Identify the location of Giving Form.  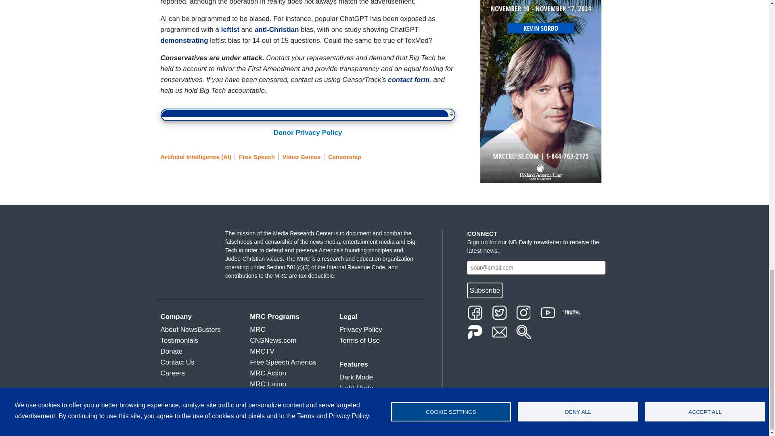
(308, 113).